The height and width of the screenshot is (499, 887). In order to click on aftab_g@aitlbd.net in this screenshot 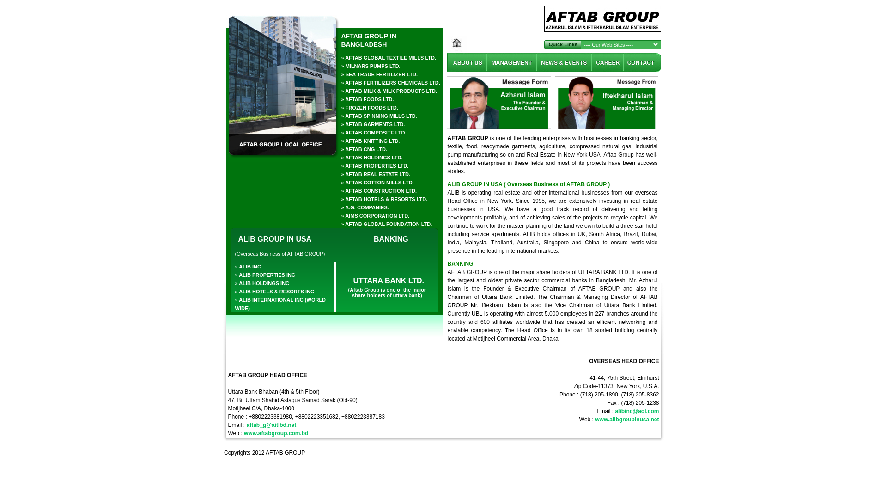, I will do `click(272, 425)`.